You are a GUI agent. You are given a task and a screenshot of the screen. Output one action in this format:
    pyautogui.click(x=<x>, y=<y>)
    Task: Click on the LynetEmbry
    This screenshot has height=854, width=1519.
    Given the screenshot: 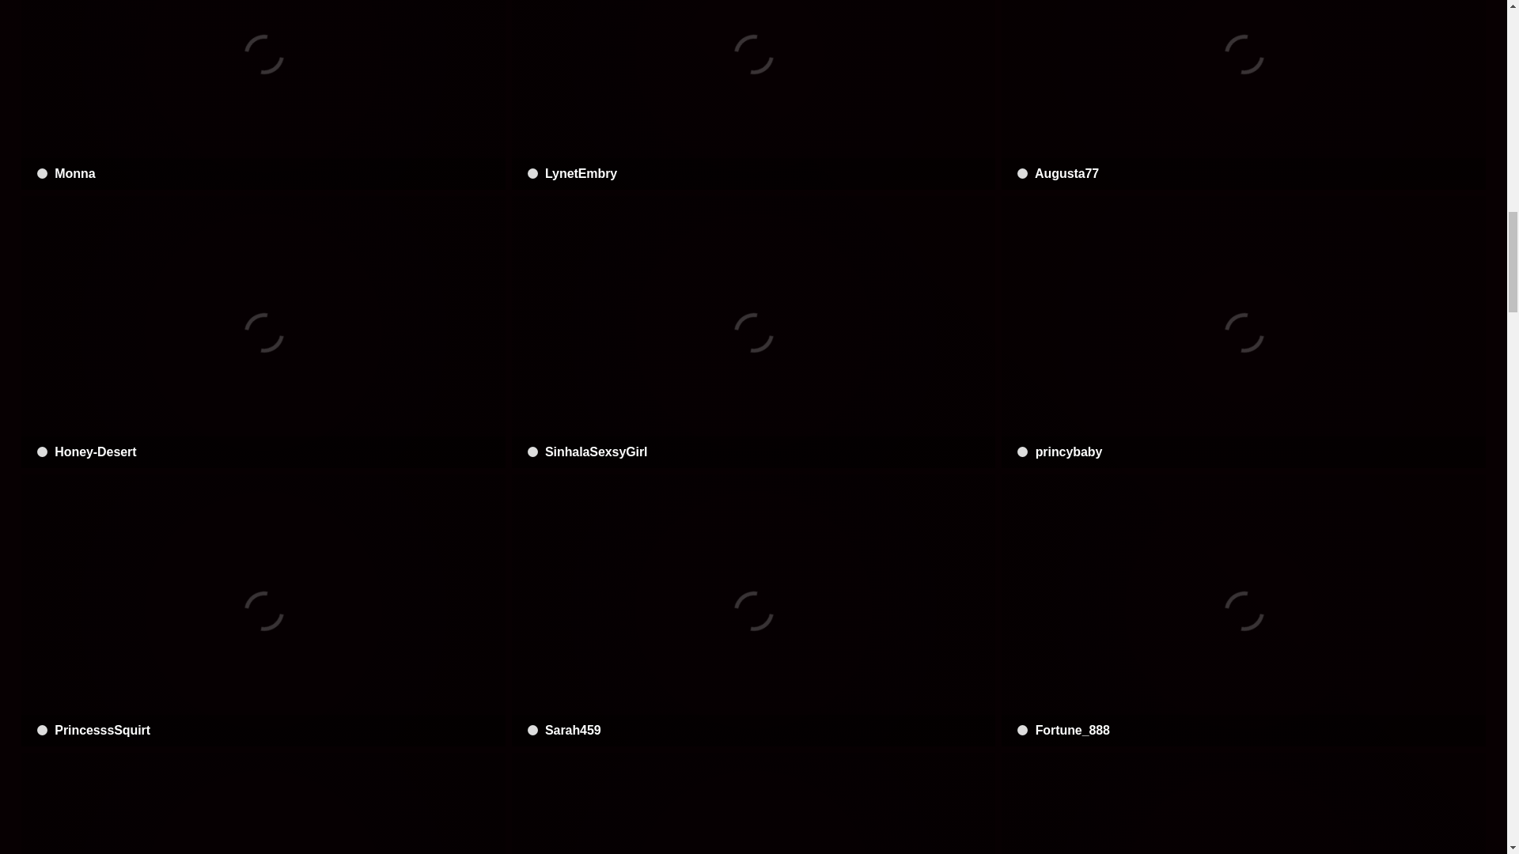 What is the action you would take?
    pyautogui.click(x=754, y=95)
    